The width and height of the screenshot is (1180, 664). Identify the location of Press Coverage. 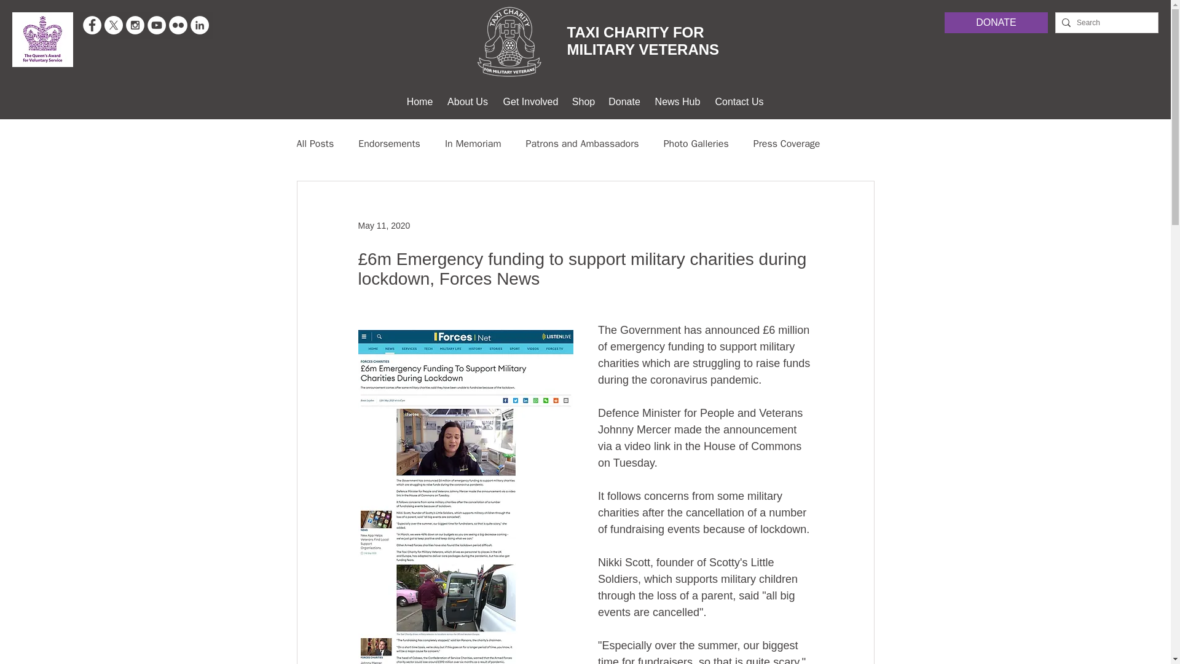
(787, 144).